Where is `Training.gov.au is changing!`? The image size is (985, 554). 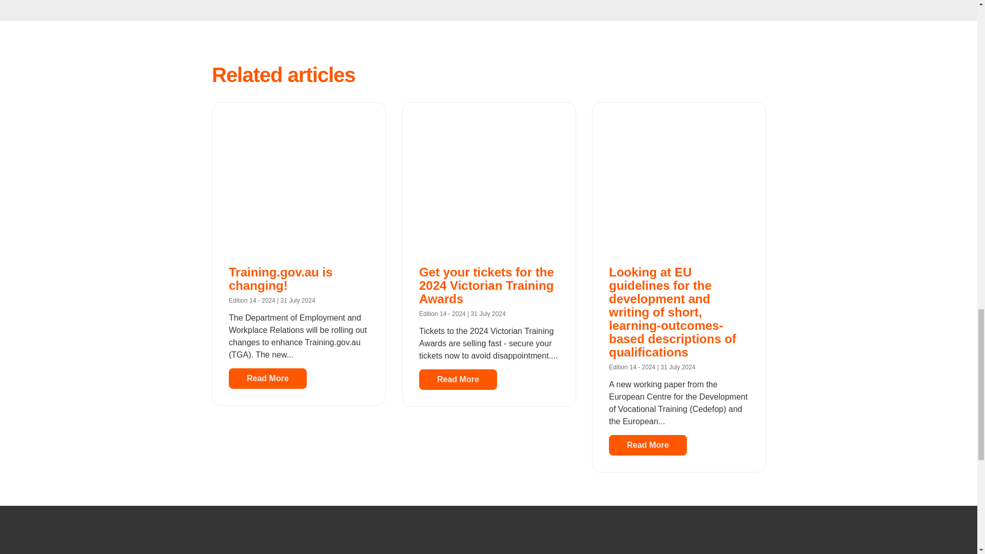 Training.gov.au is changing! is located at coordinates (280, 279).